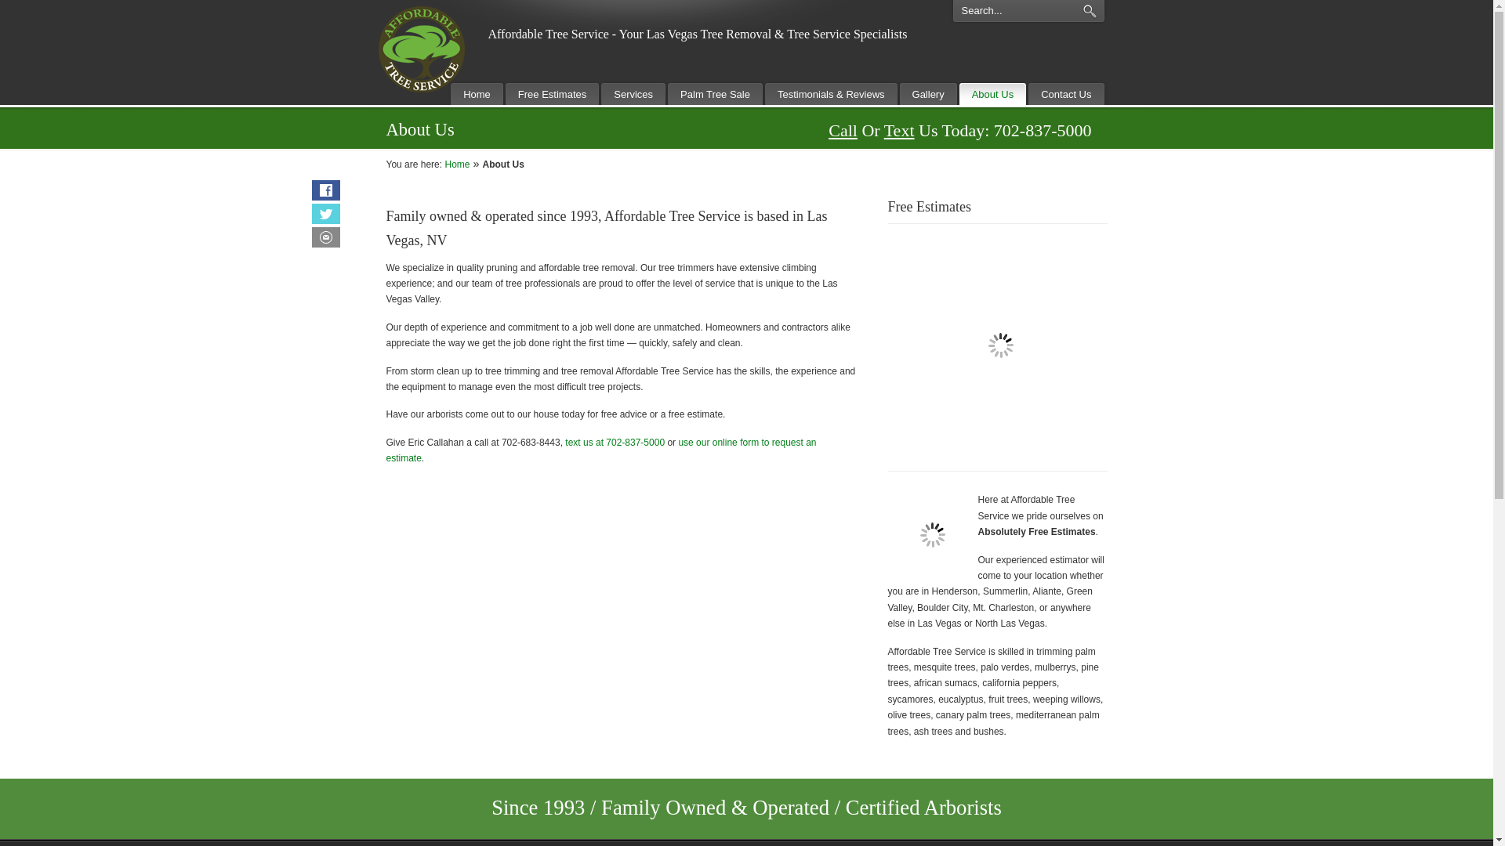 This screenshot has height=846, width=1505. Describe the element at coordinates (325, 214) in the screenshot. I see `Share this article on Twitter` at that location.